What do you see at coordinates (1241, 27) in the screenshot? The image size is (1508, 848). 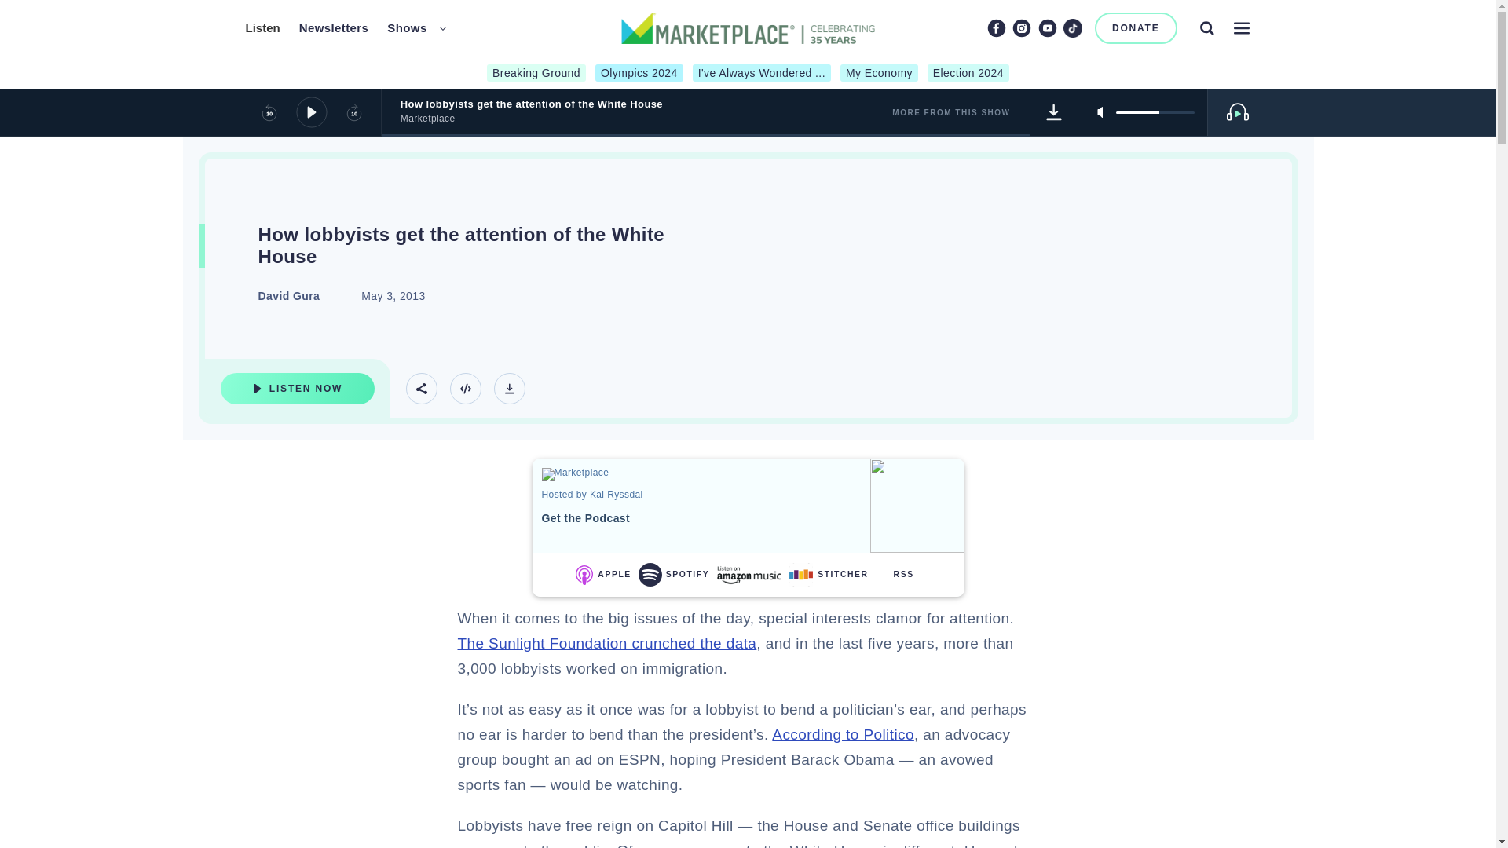 I see `Menu` at bounding box center [1241, 27].